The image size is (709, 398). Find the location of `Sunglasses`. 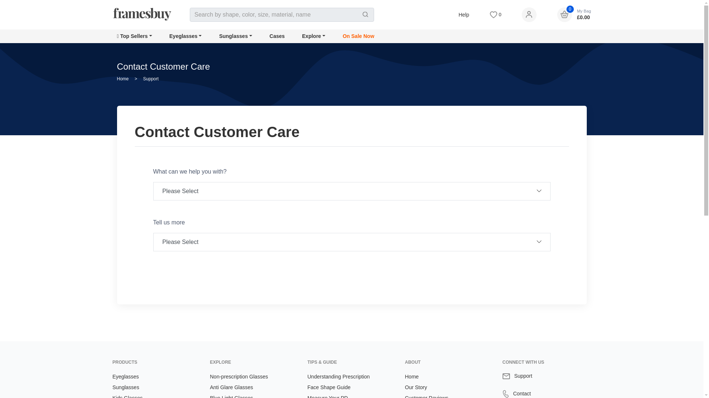

Sunglasses is located at coordinates (235, 36).